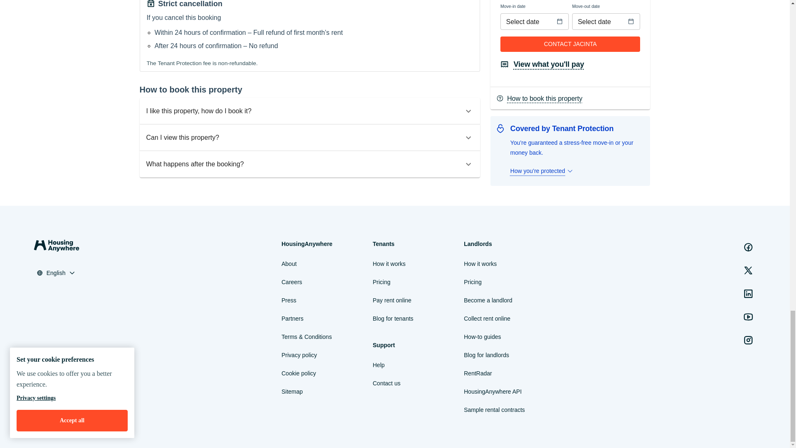 Image resolution: width=796 pixels, height=448 pixels. I want to click on instagram, so click(748, 340).